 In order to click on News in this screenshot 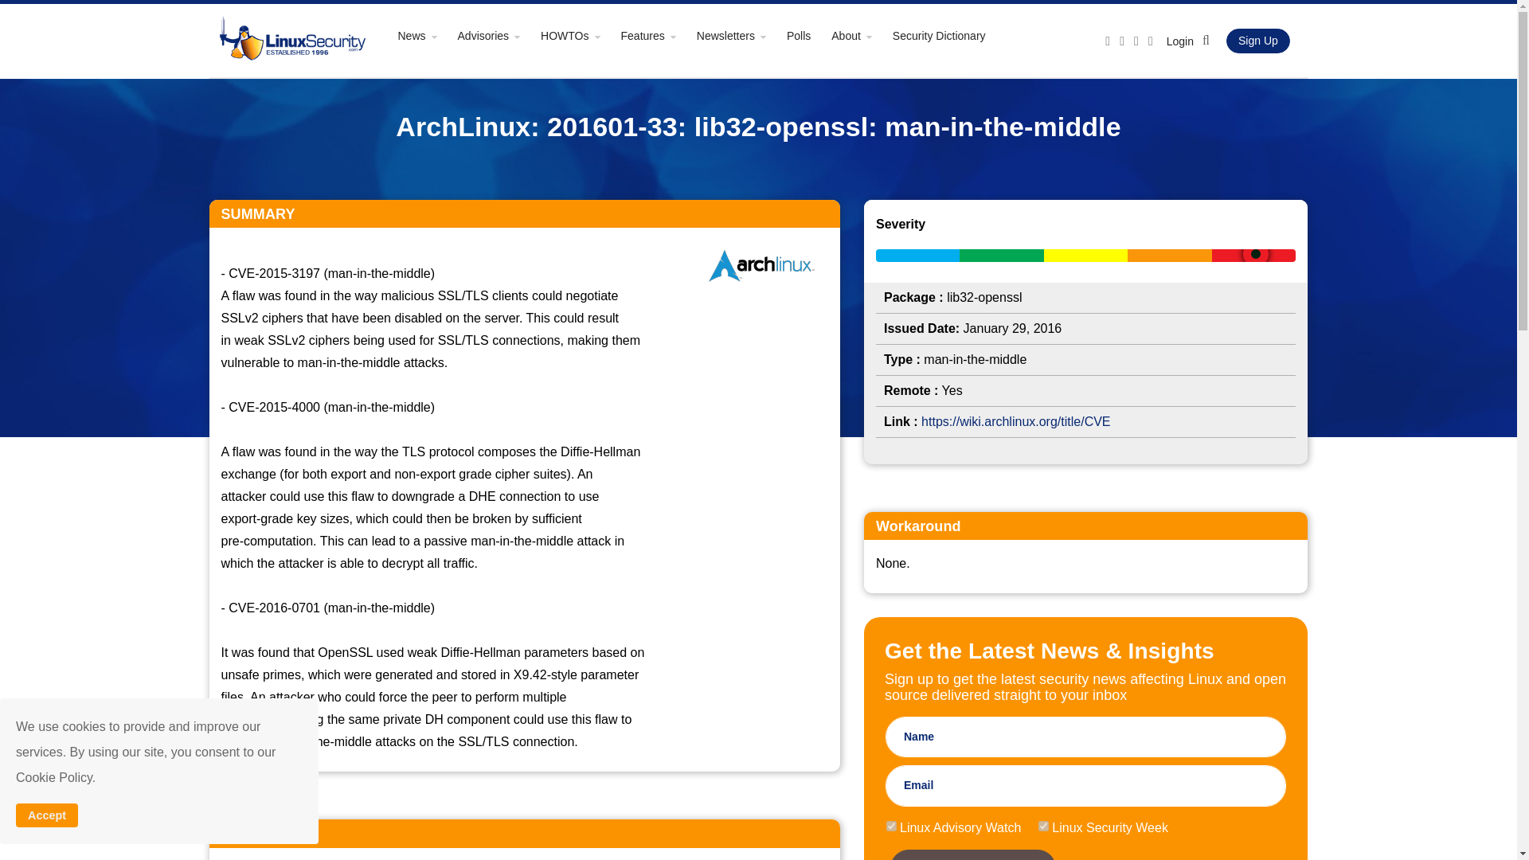, I will do `click(425, 35)`.